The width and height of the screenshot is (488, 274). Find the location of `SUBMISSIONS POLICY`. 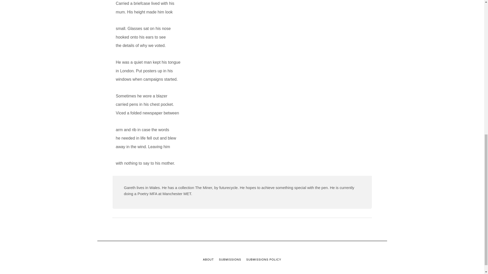

SUBMISSIONS POLICY is located at coordinates (264, 260).